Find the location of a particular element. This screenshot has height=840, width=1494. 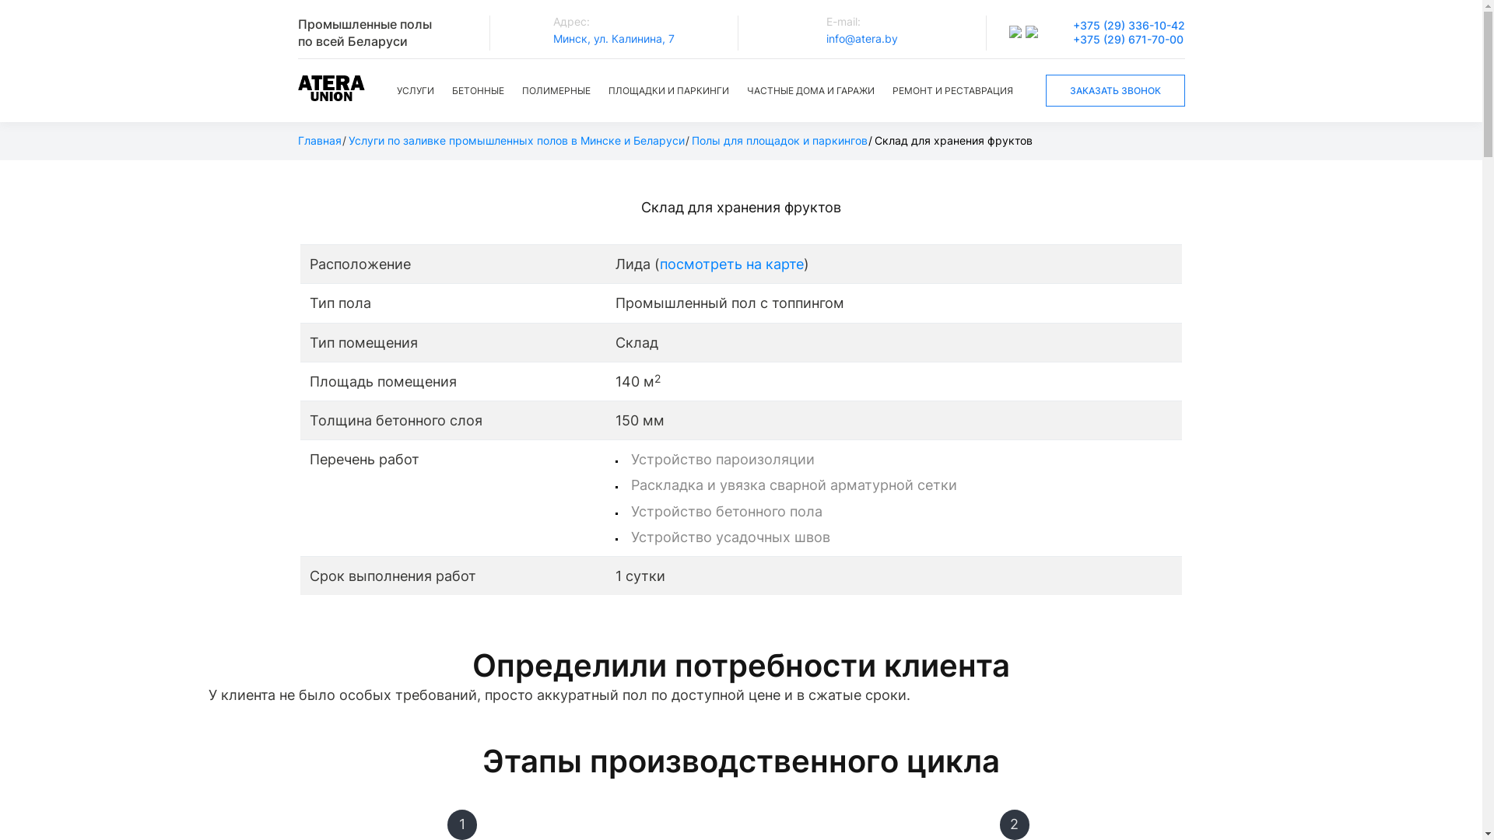

+375 (29) 671-70-00 is located at coordinates (1128, 40).